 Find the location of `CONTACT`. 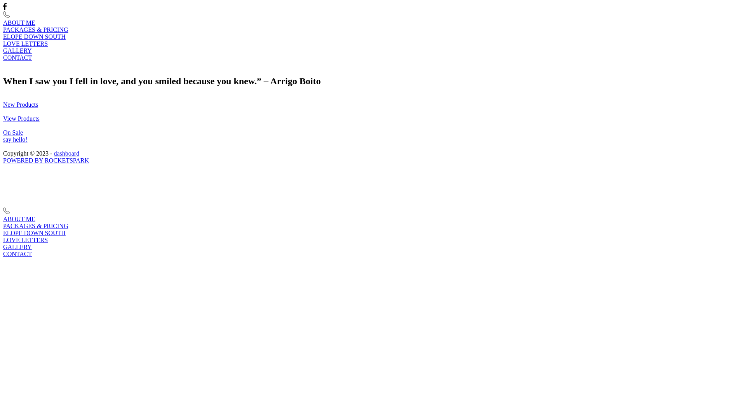

CONTACT is located at coordinates (373, 254).